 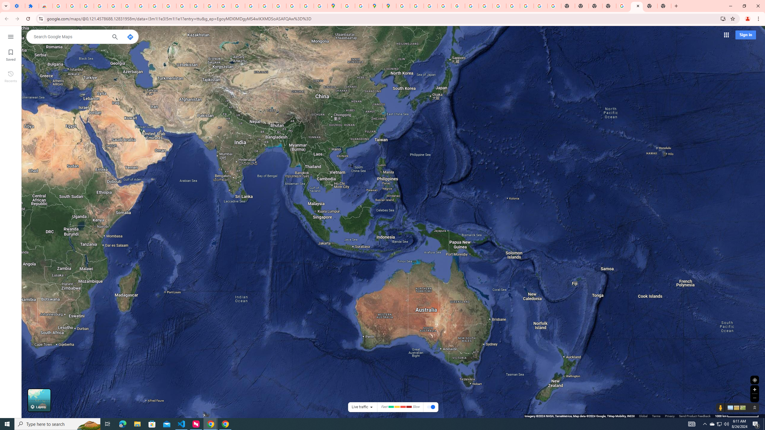 What do you see at coordinates (755, 398) in the screenshot?
I see `Zoom out` at bounding box center [755, 398].